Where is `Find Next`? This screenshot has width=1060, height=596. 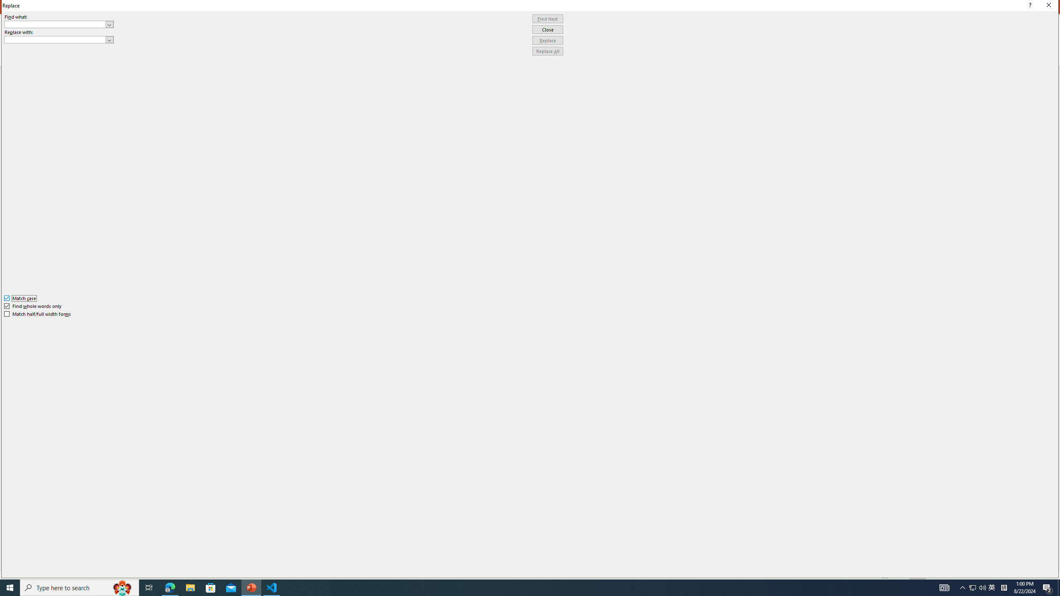 Find Next is located at coordinates (548, 19).